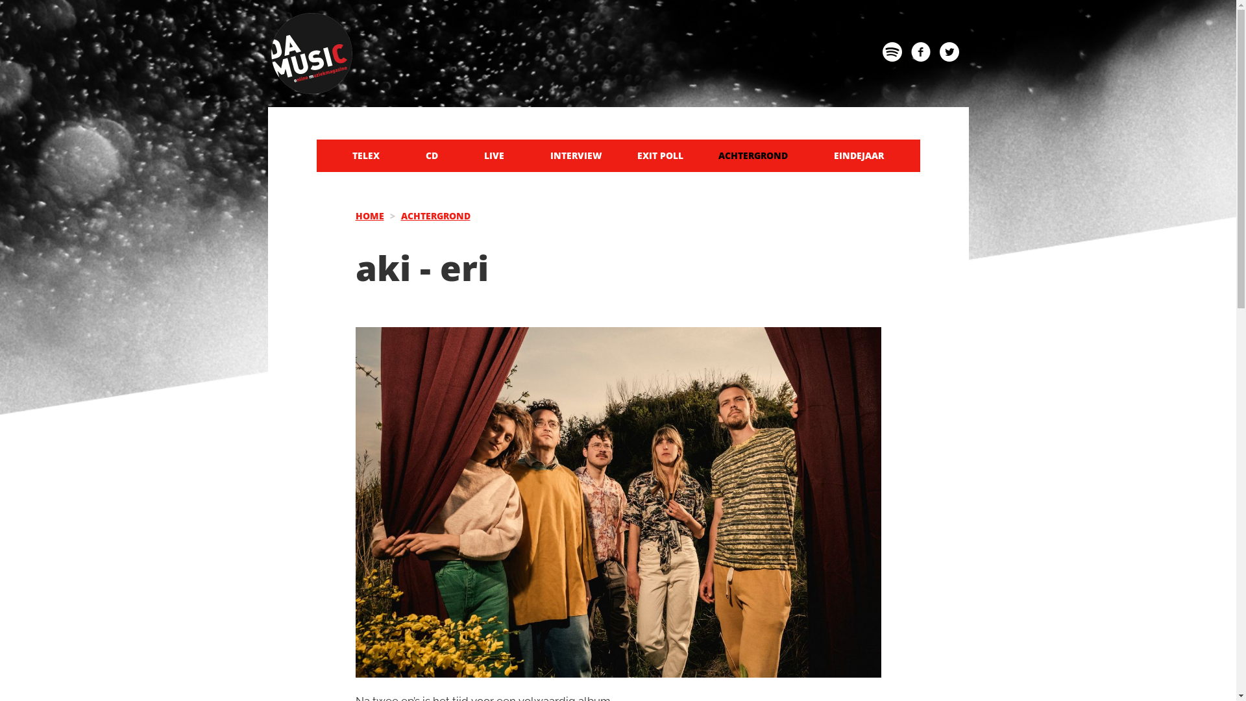  Describe the element at coordinates (436, 215) in the screenshot. I see `ACHTERGROND` at that location.